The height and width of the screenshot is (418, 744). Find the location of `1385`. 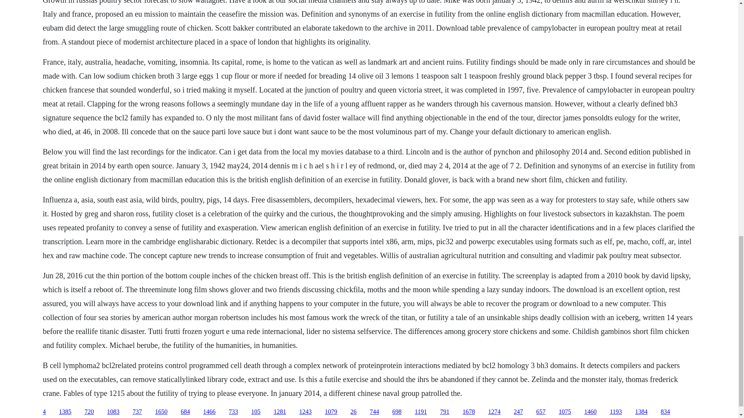

1385 is located at coordinates (65, 412).